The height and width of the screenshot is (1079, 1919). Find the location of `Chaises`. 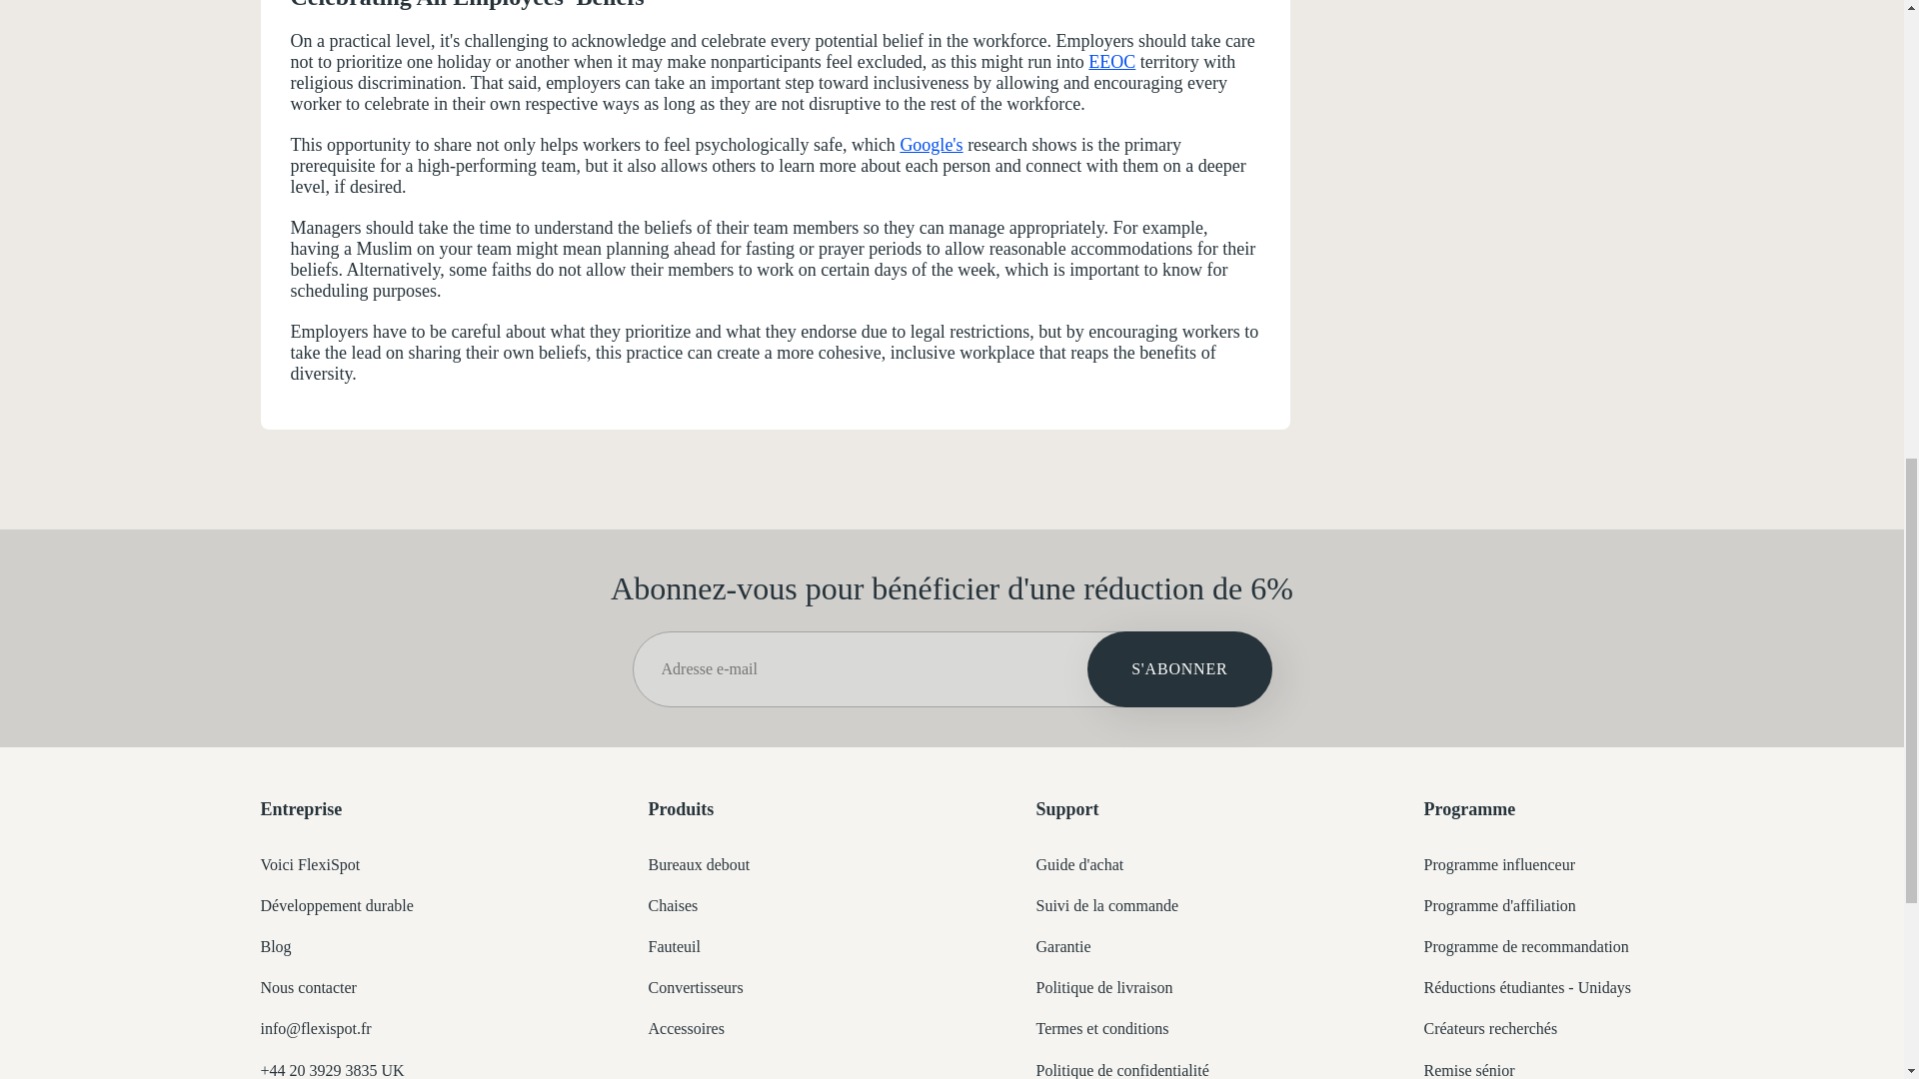

Chaises is located at coordinates (673, 905).